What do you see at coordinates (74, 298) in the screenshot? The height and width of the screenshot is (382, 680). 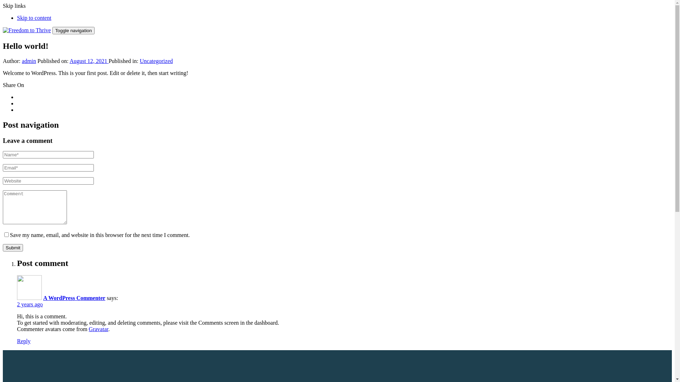 I see `A WordPress Commenter` at bounding box center [74, 298].